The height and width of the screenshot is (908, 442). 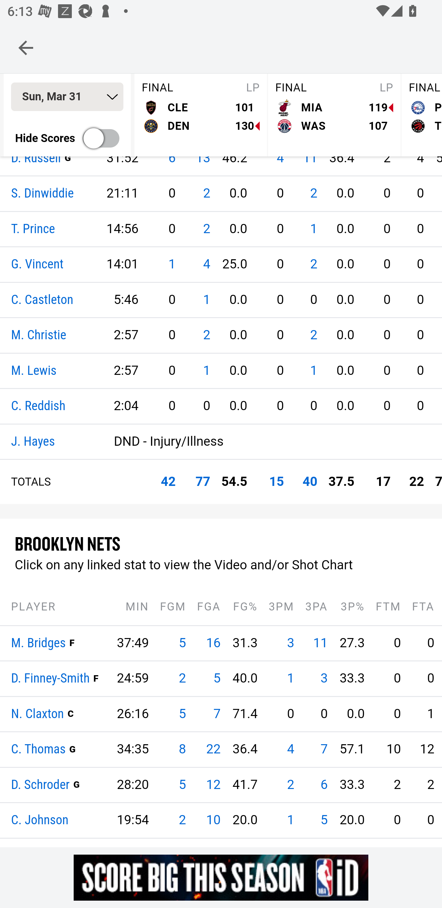 What do you see at coordinates (168, 482) in the screenshot?
I see `42` at bounding box center [168, 482].